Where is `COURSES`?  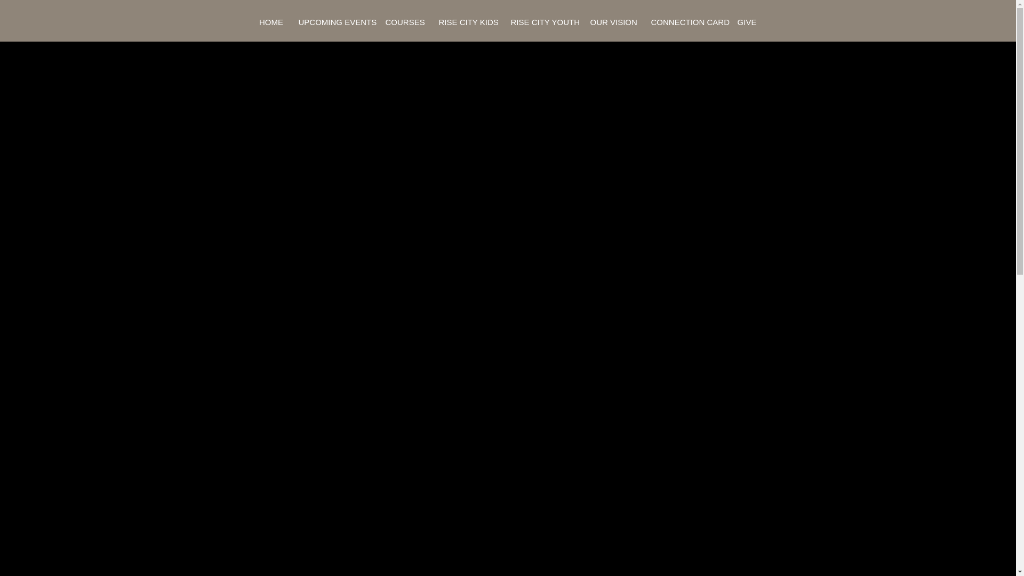
COURSES is located at coordinates (405, 22).